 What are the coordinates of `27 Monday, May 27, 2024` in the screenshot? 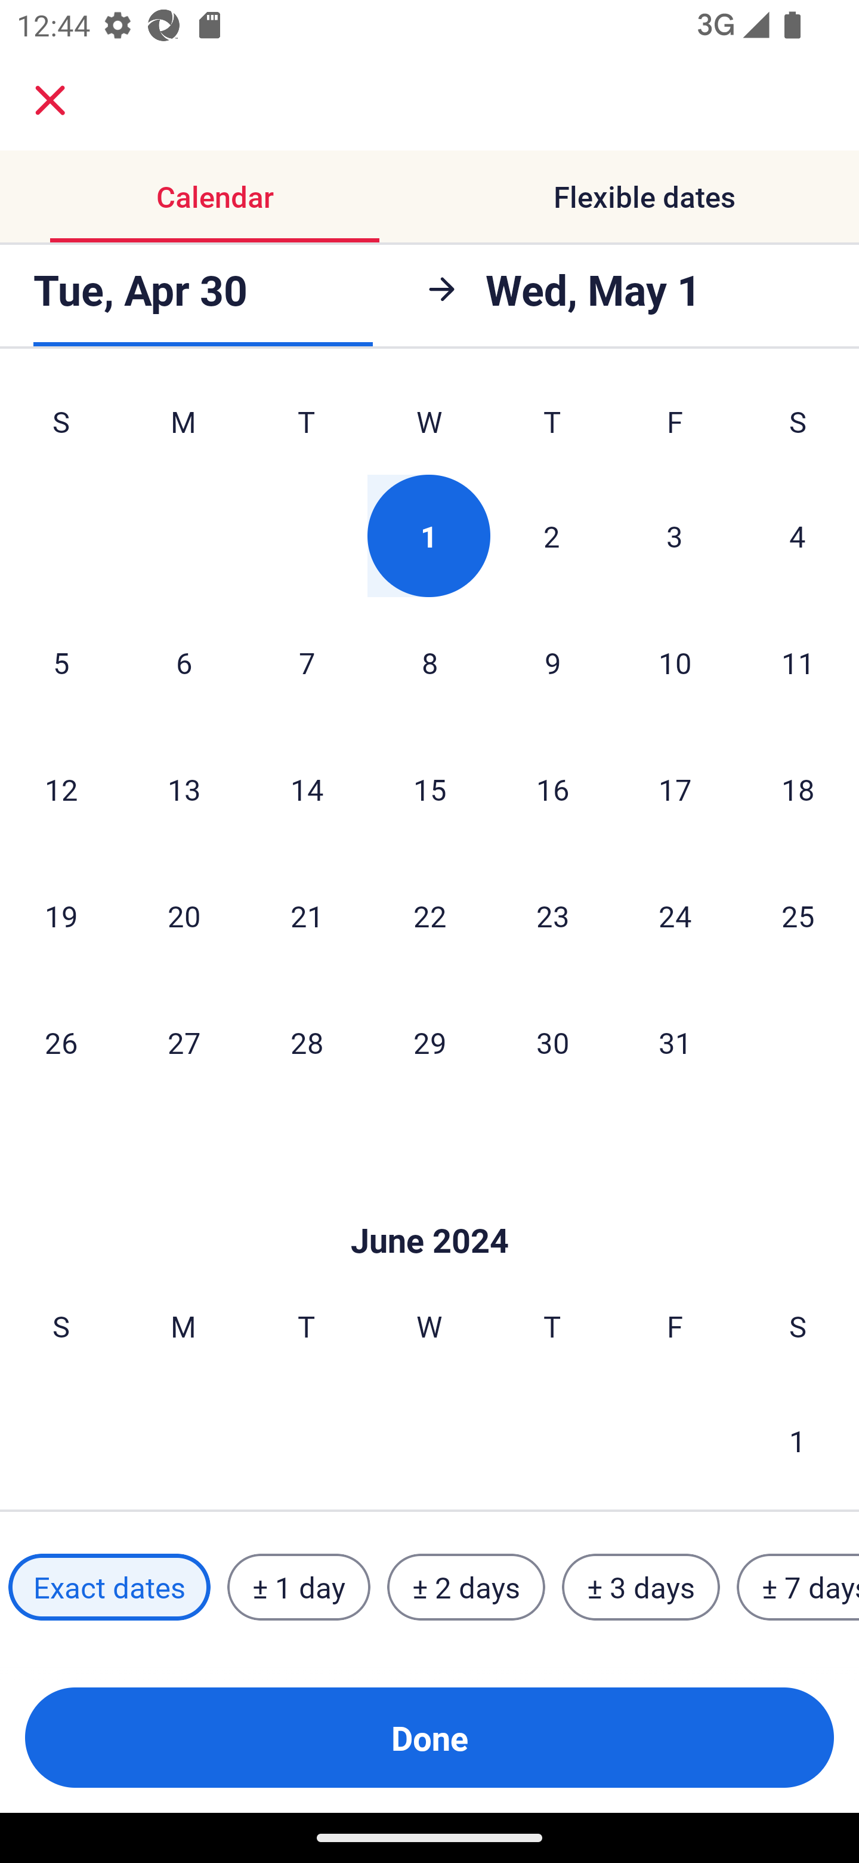 It's located at (184, 1043).